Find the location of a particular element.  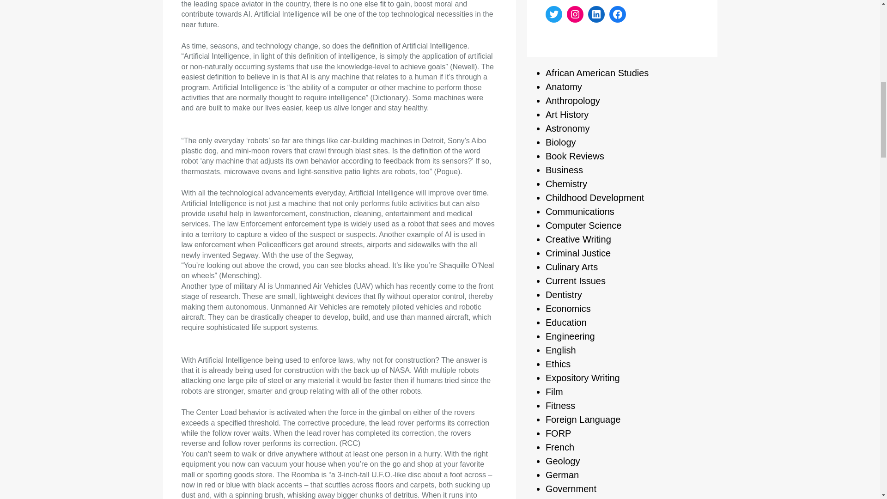

Facebook is located at coordinates (618, 14).